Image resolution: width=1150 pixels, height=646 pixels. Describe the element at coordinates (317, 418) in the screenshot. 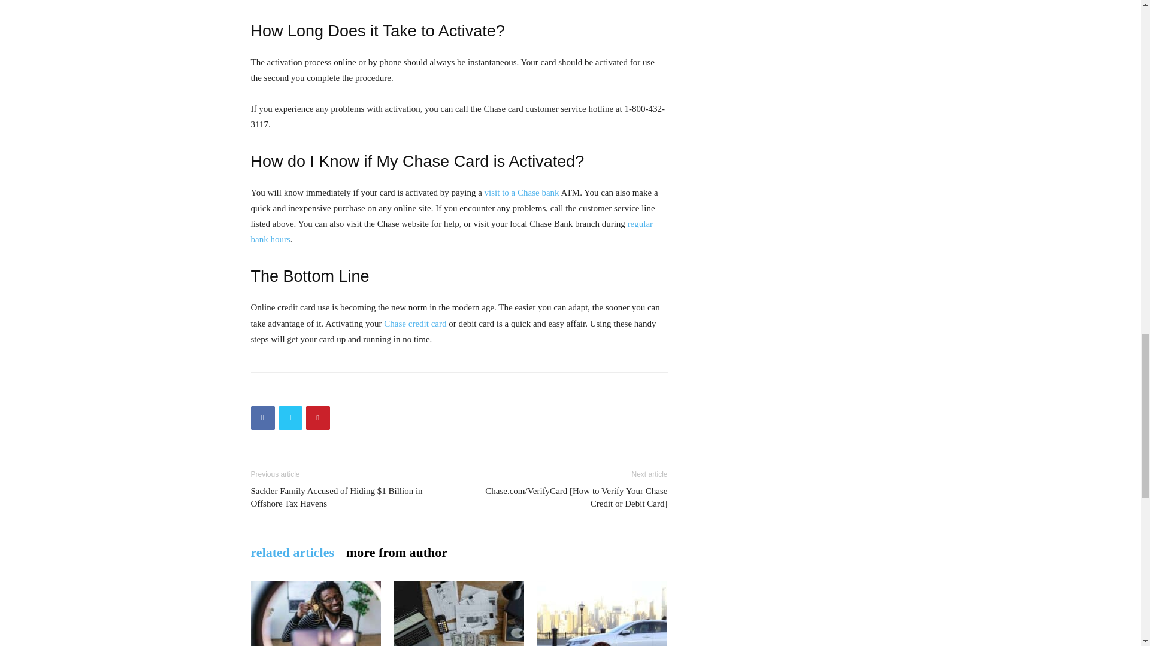

I see `Pinterest` at that location.